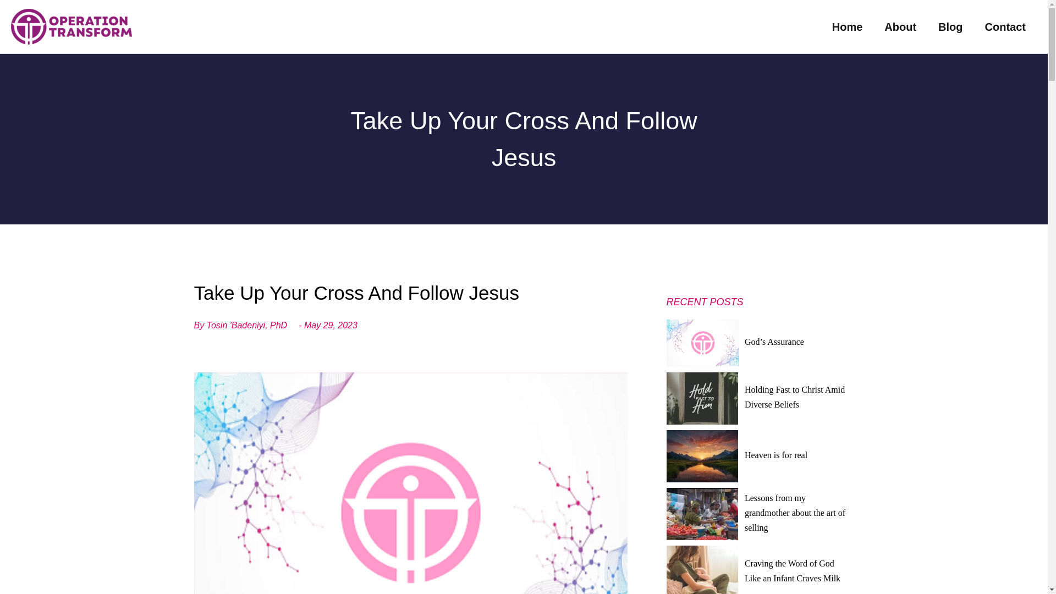 The image size is (1056, 594). Describe the element at coordinates (328, 330) in the screenshot. I see `- May 29, 2023` at that location.